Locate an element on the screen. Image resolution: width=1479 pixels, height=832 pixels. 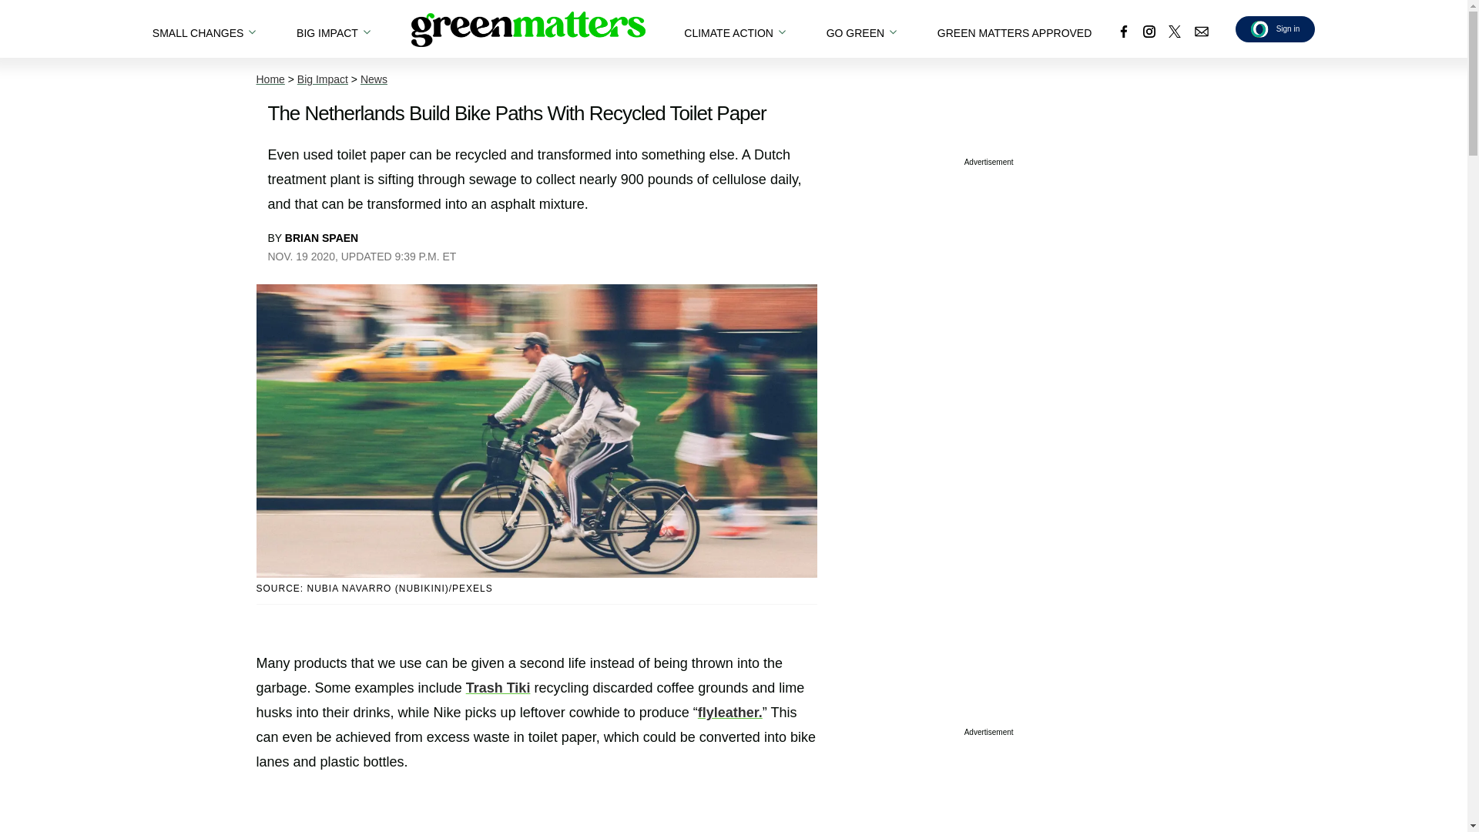
Sign in is located at coordinates (1276, 29).